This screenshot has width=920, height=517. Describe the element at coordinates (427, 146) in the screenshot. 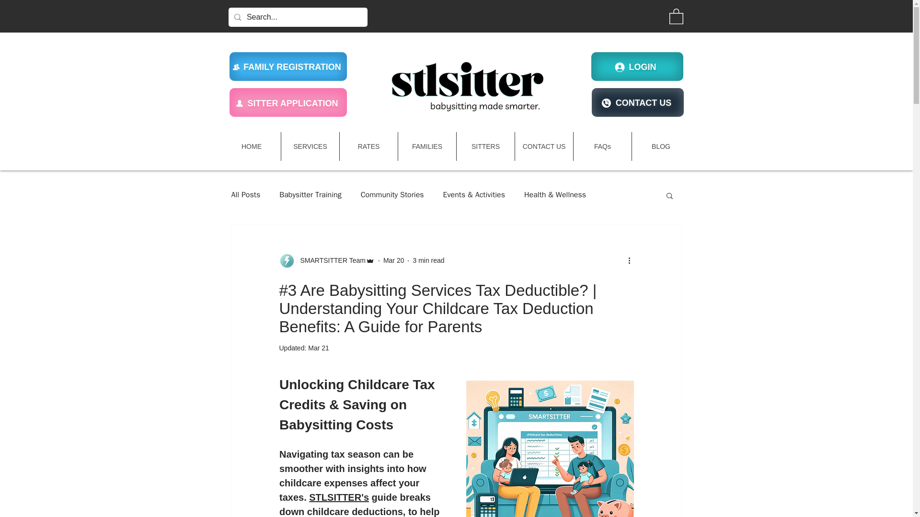

I see `FAMILIES` at that location.